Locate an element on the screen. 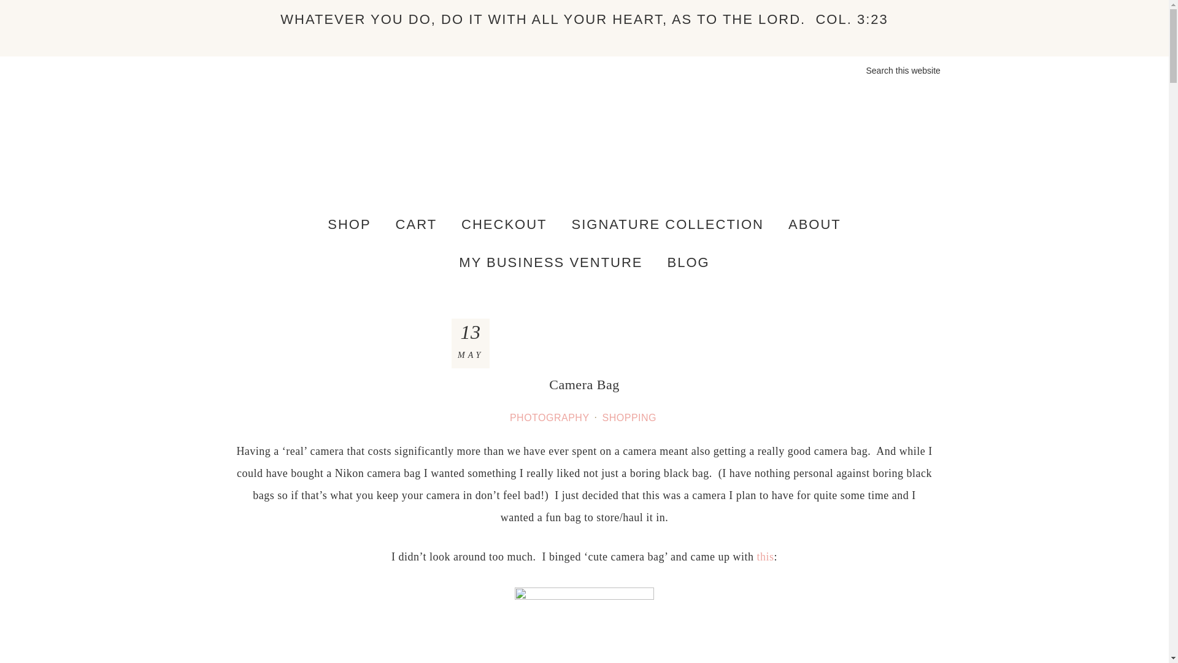 The height and width of the screenshot is (663, 1178). this is located at coordinates (766, 556).